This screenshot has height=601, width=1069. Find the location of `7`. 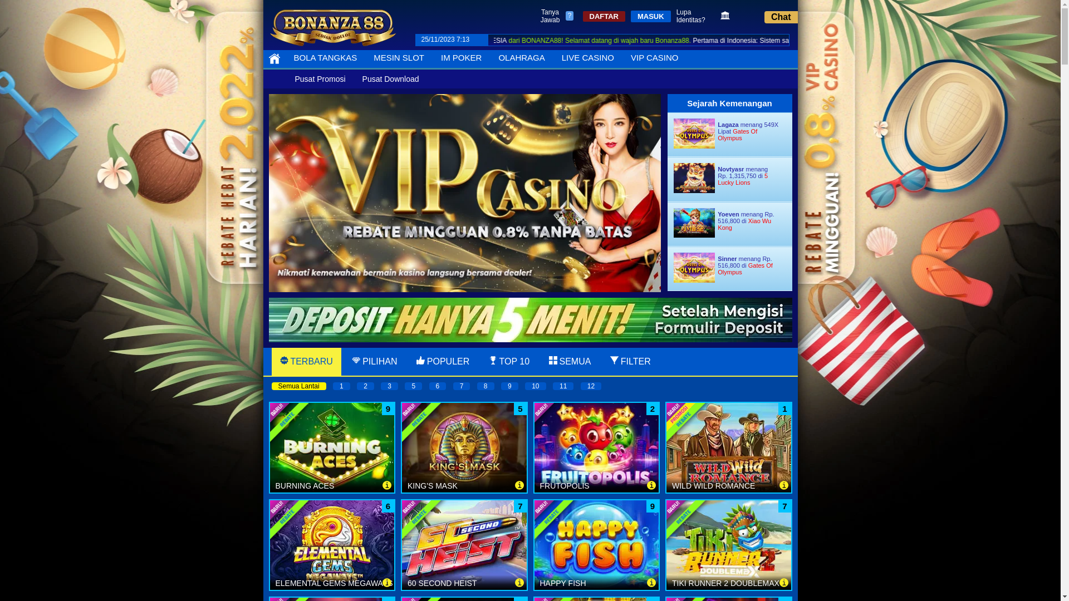

7 is located at coordinates (462, 386).